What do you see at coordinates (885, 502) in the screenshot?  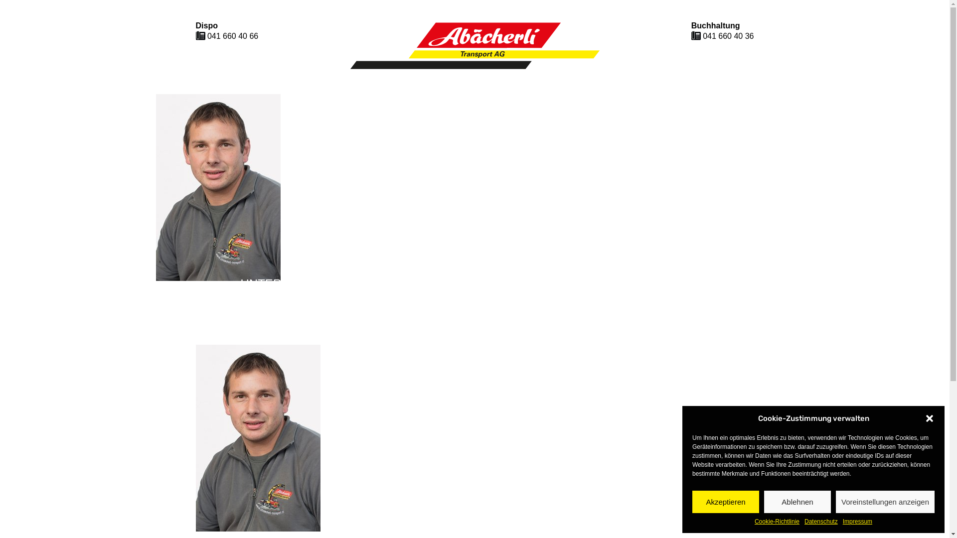 I see `Voreinstellungen anzeigen` at bounding box center [885, 502].